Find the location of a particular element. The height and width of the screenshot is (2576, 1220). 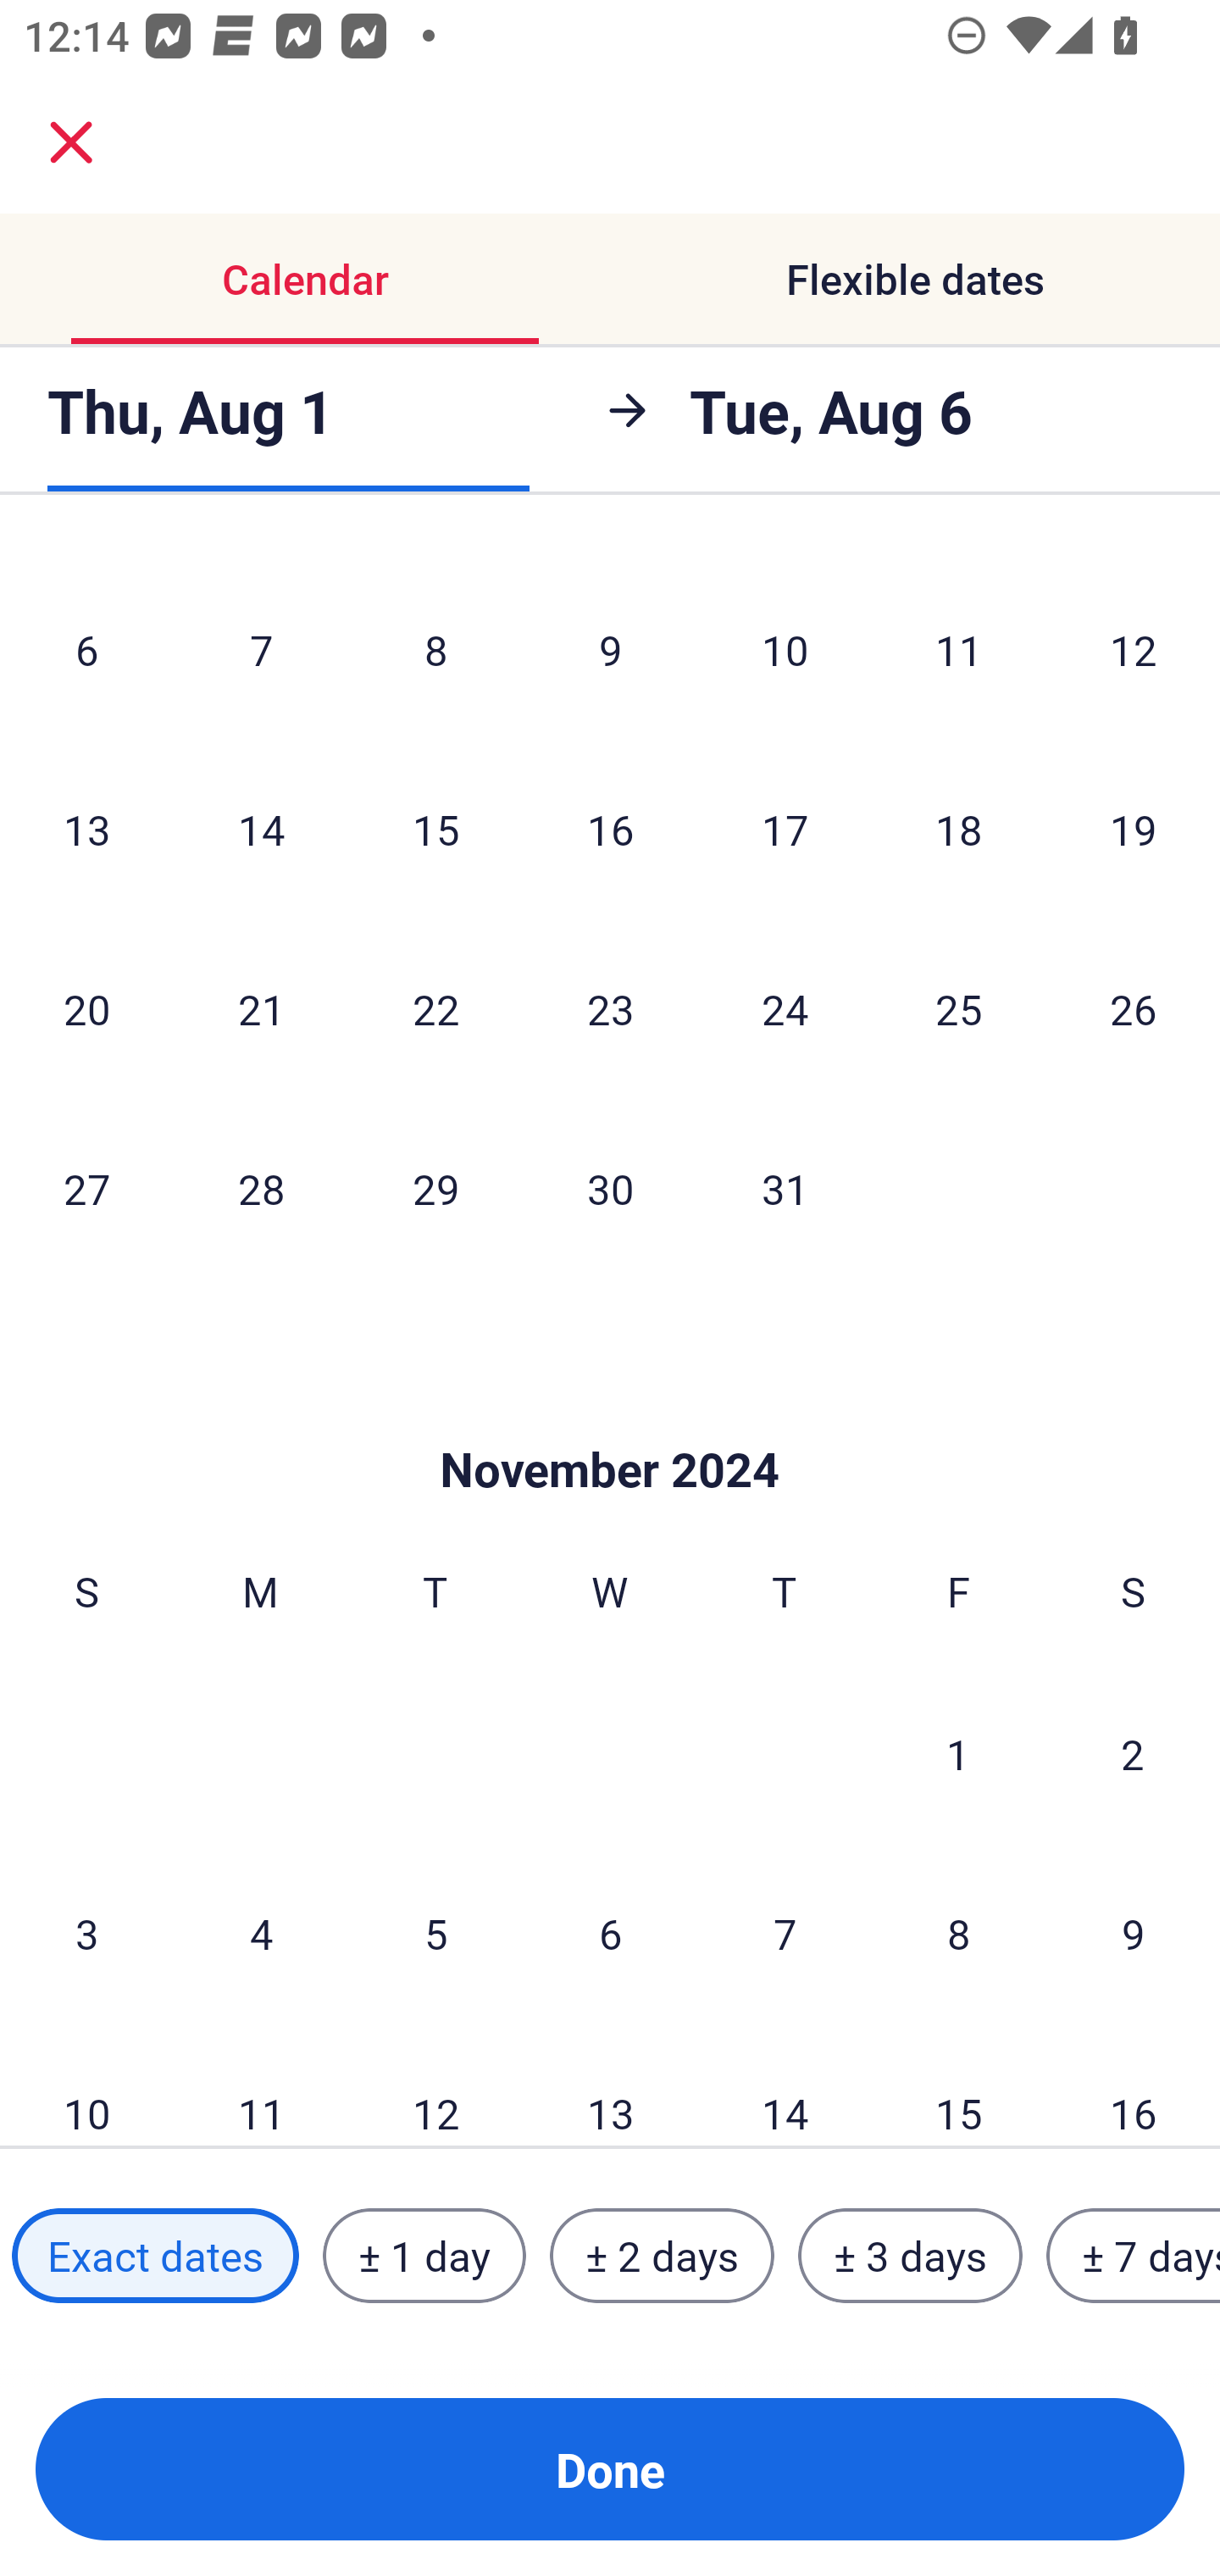

16 Saturday, November 16, 2024 is located at coordinates (1134, 2086).